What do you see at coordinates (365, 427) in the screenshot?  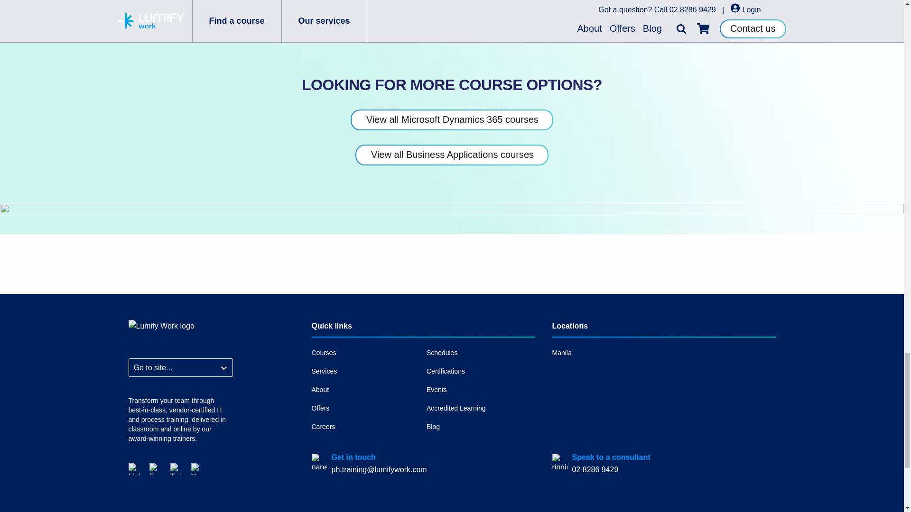 I see `Careers` at bounding box center [365, 427].